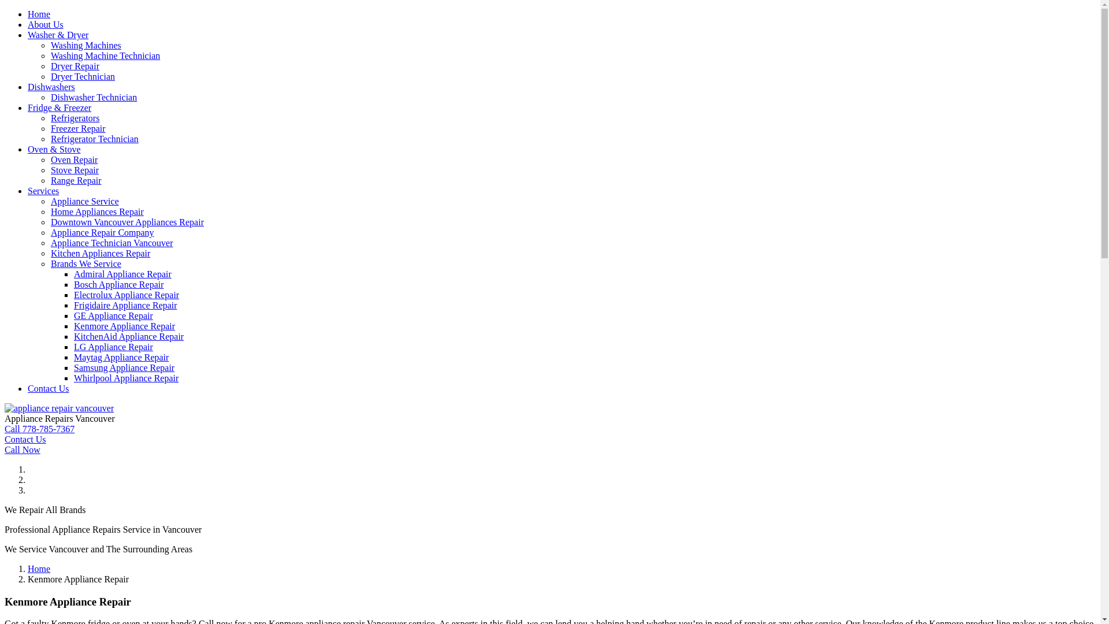 This screenshot has height=624, width=1109. I want to click on Oven & Stove, so click(54, 149).